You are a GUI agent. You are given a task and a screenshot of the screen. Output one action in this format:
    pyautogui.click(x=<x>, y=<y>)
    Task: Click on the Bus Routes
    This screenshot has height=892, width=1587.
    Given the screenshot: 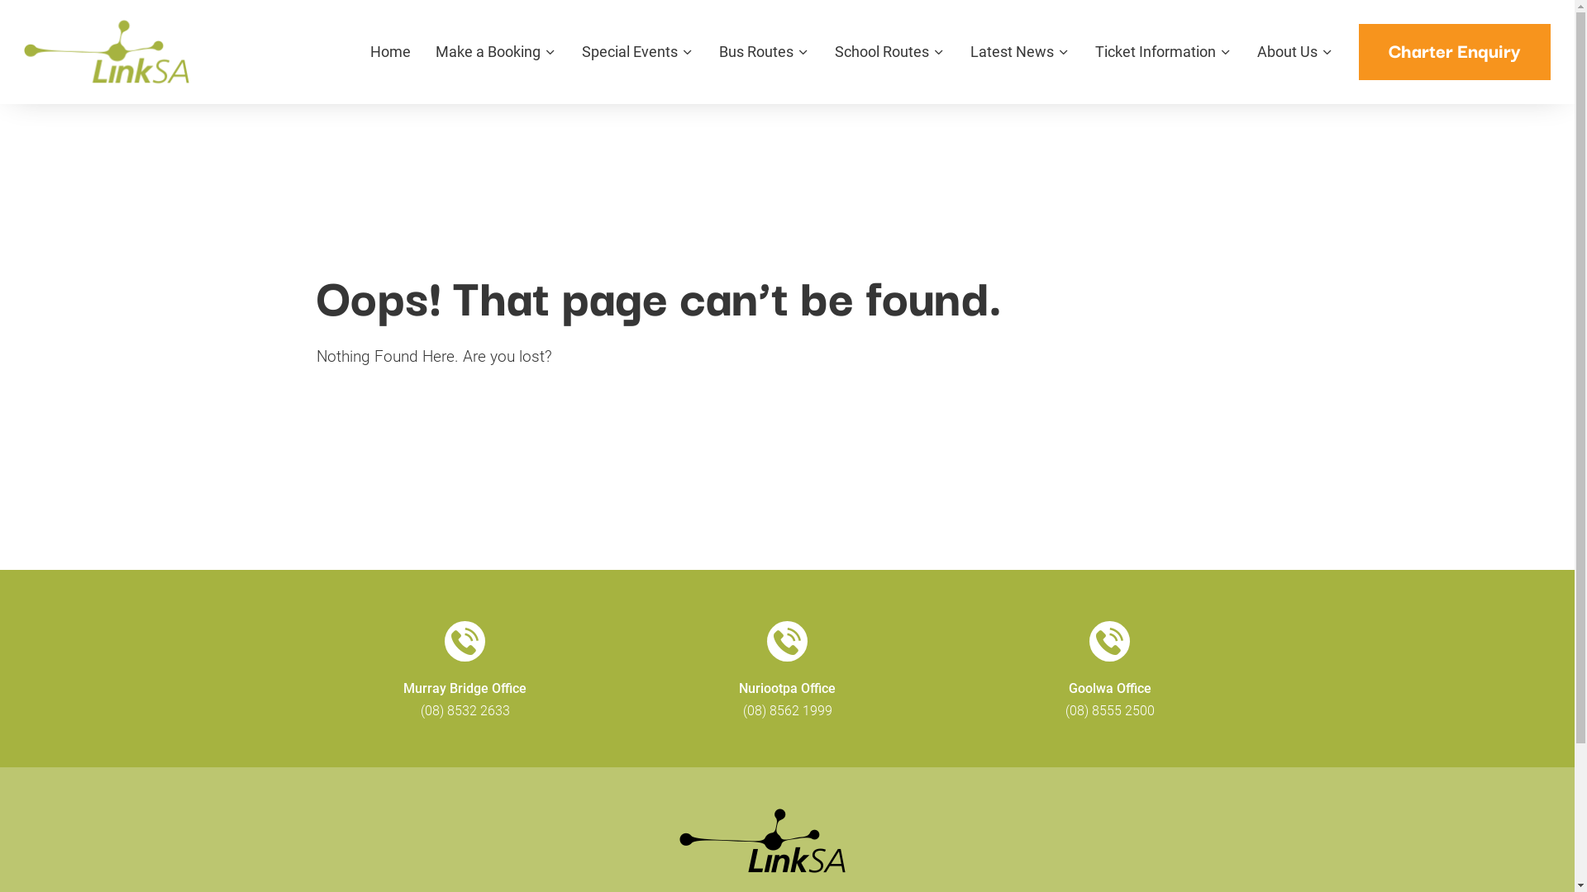 What is the action you would take?
    pyautogui.click(x=756, y=56)
    